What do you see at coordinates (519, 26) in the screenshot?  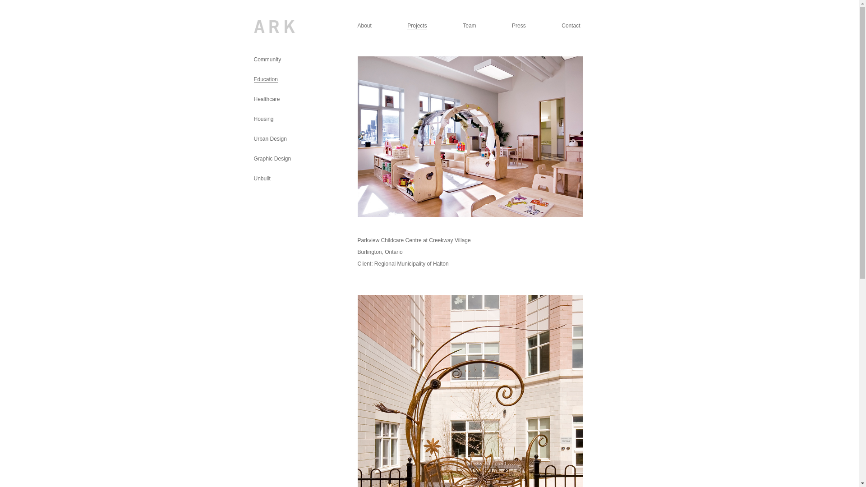 I see `Press` at bounding box center [519, 26].